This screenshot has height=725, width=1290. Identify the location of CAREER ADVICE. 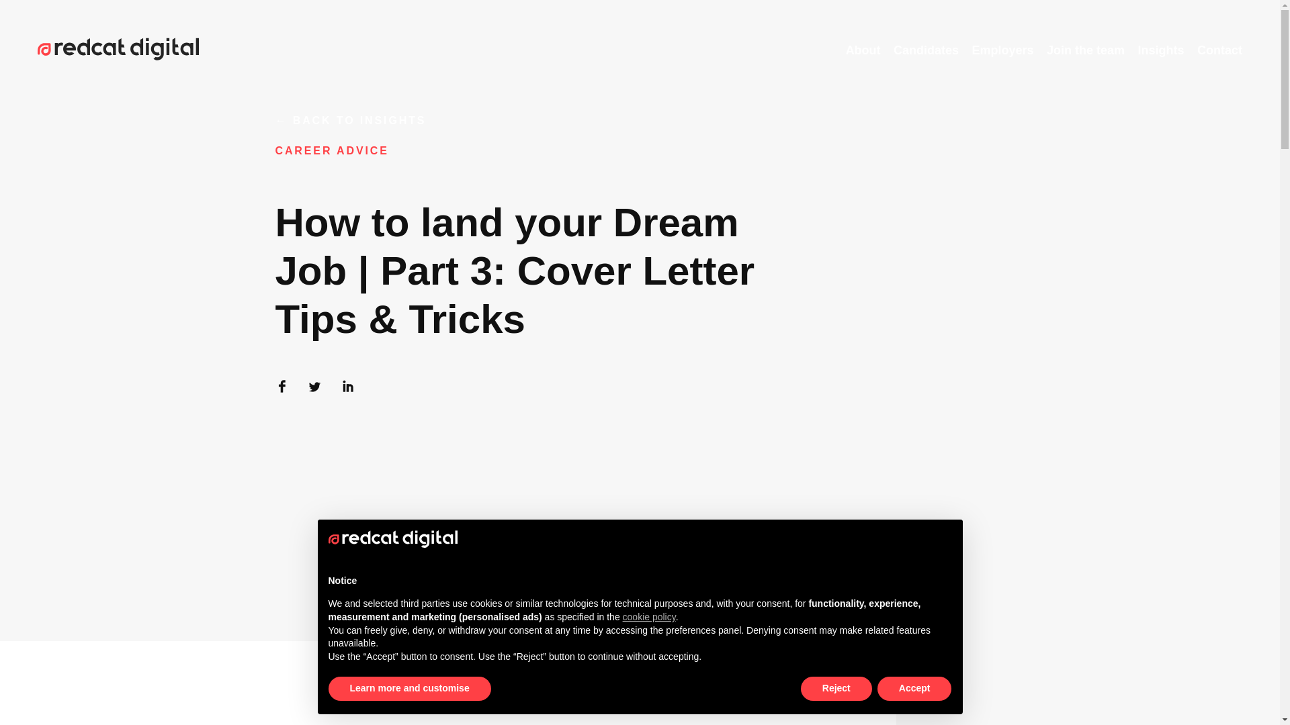
(332, 183).